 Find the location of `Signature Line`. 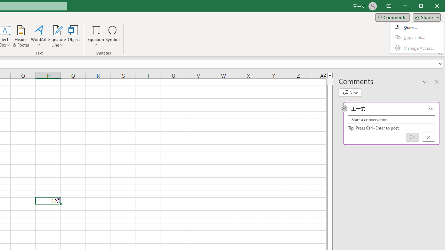

Signature Line is located at coordinates (57, 36).